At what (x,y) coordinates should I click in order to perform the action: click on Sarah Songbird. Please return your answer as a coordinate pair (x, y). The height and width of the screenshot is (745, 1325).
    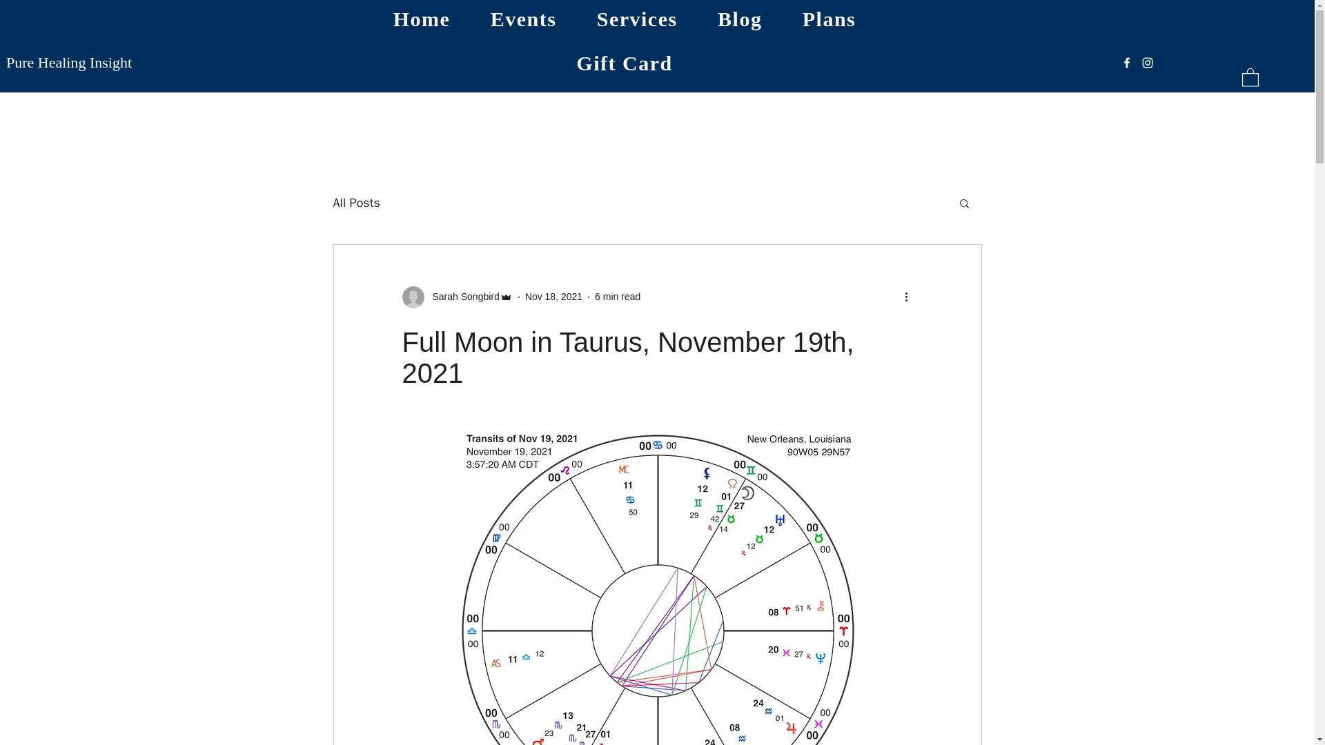
    Looking at the image, I should click on (456, 297).